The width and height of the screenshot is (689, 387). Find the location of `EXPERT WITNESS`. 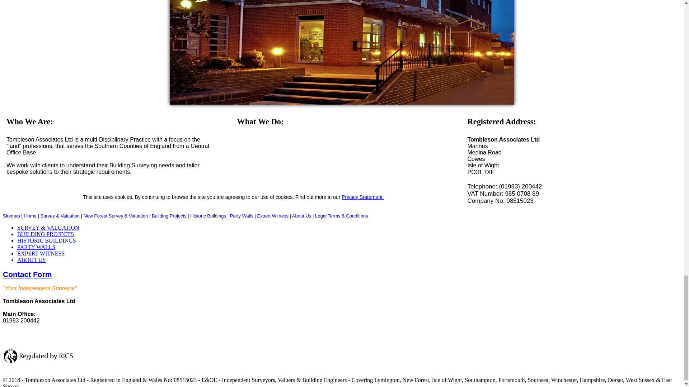

EXPERT WITNESS is located at coordinates (41, 253).